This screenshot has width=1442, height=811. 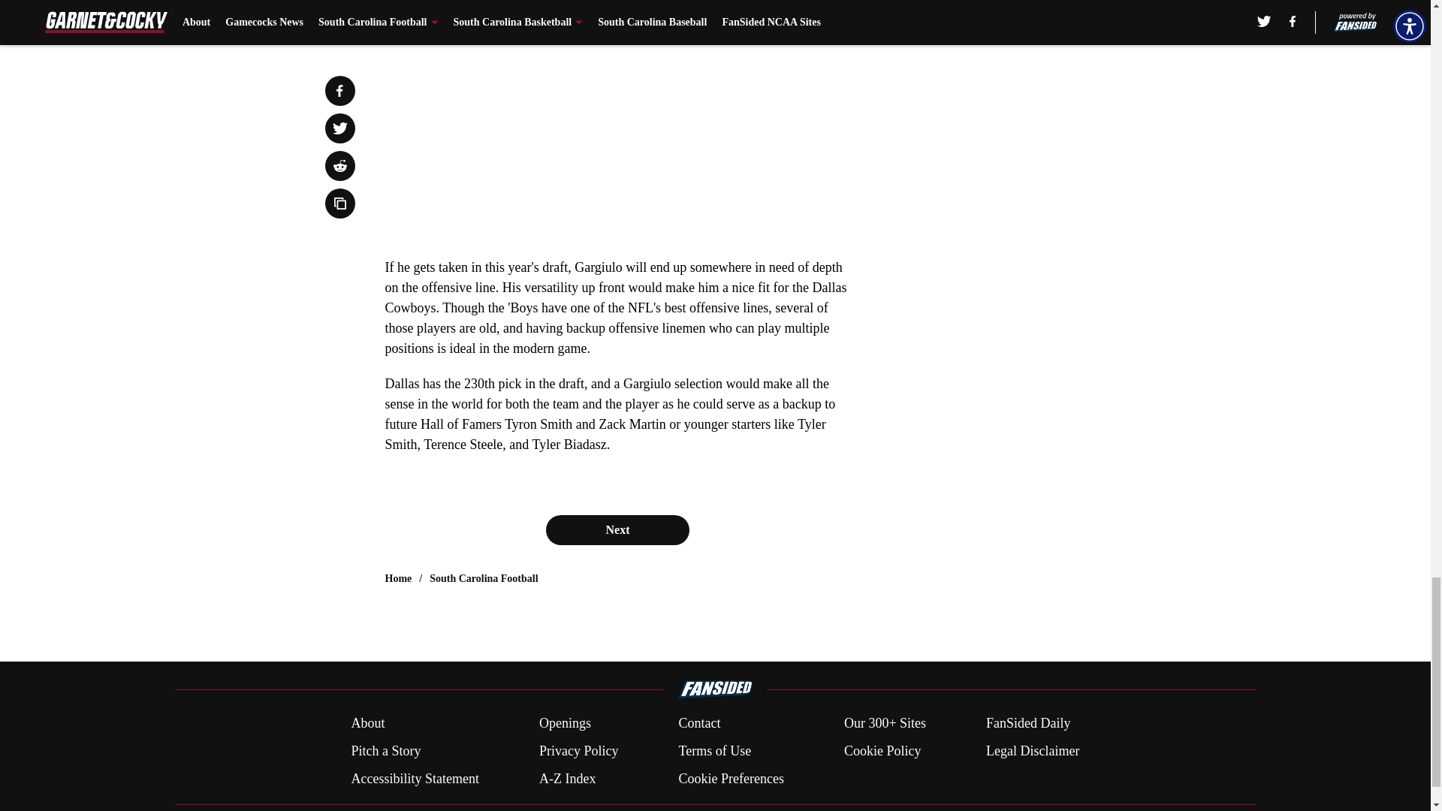 What do you see at coordinates (367, 724) in the screenshot?
I see `About` at bounding box center [367, 724].